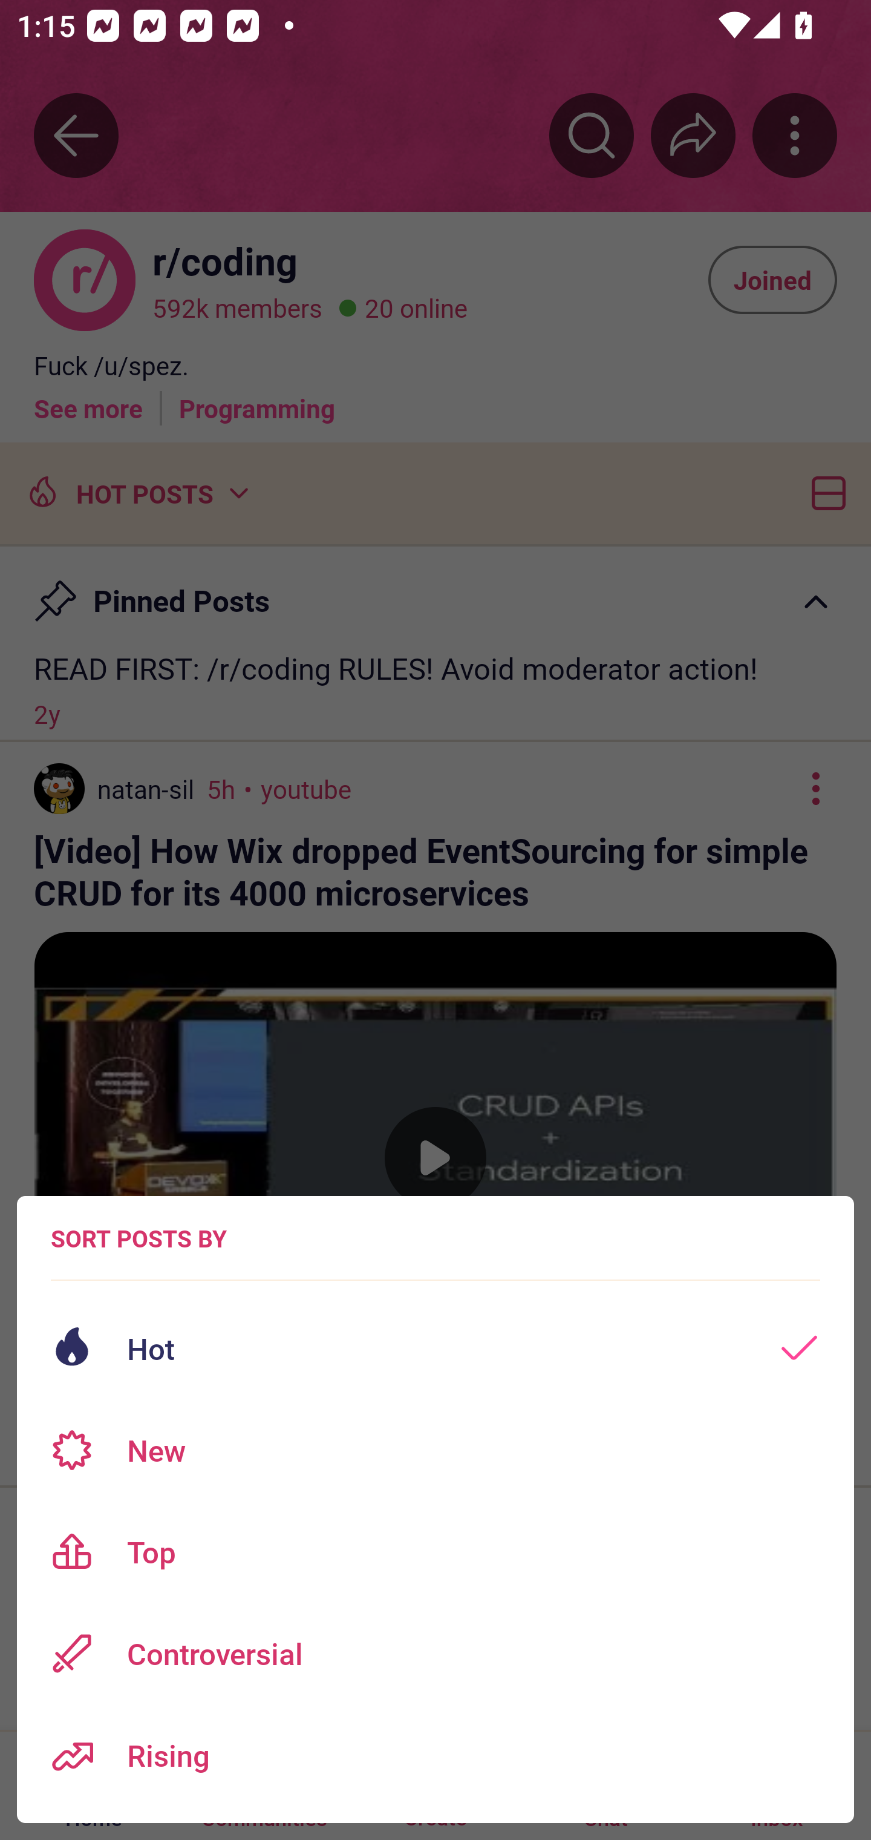 The height and width of the screenshot is (1840, 871). What do you see at coordinates (435, 1349) in the screenshot?
I see `Hot` at bounding box center [435, 1349].